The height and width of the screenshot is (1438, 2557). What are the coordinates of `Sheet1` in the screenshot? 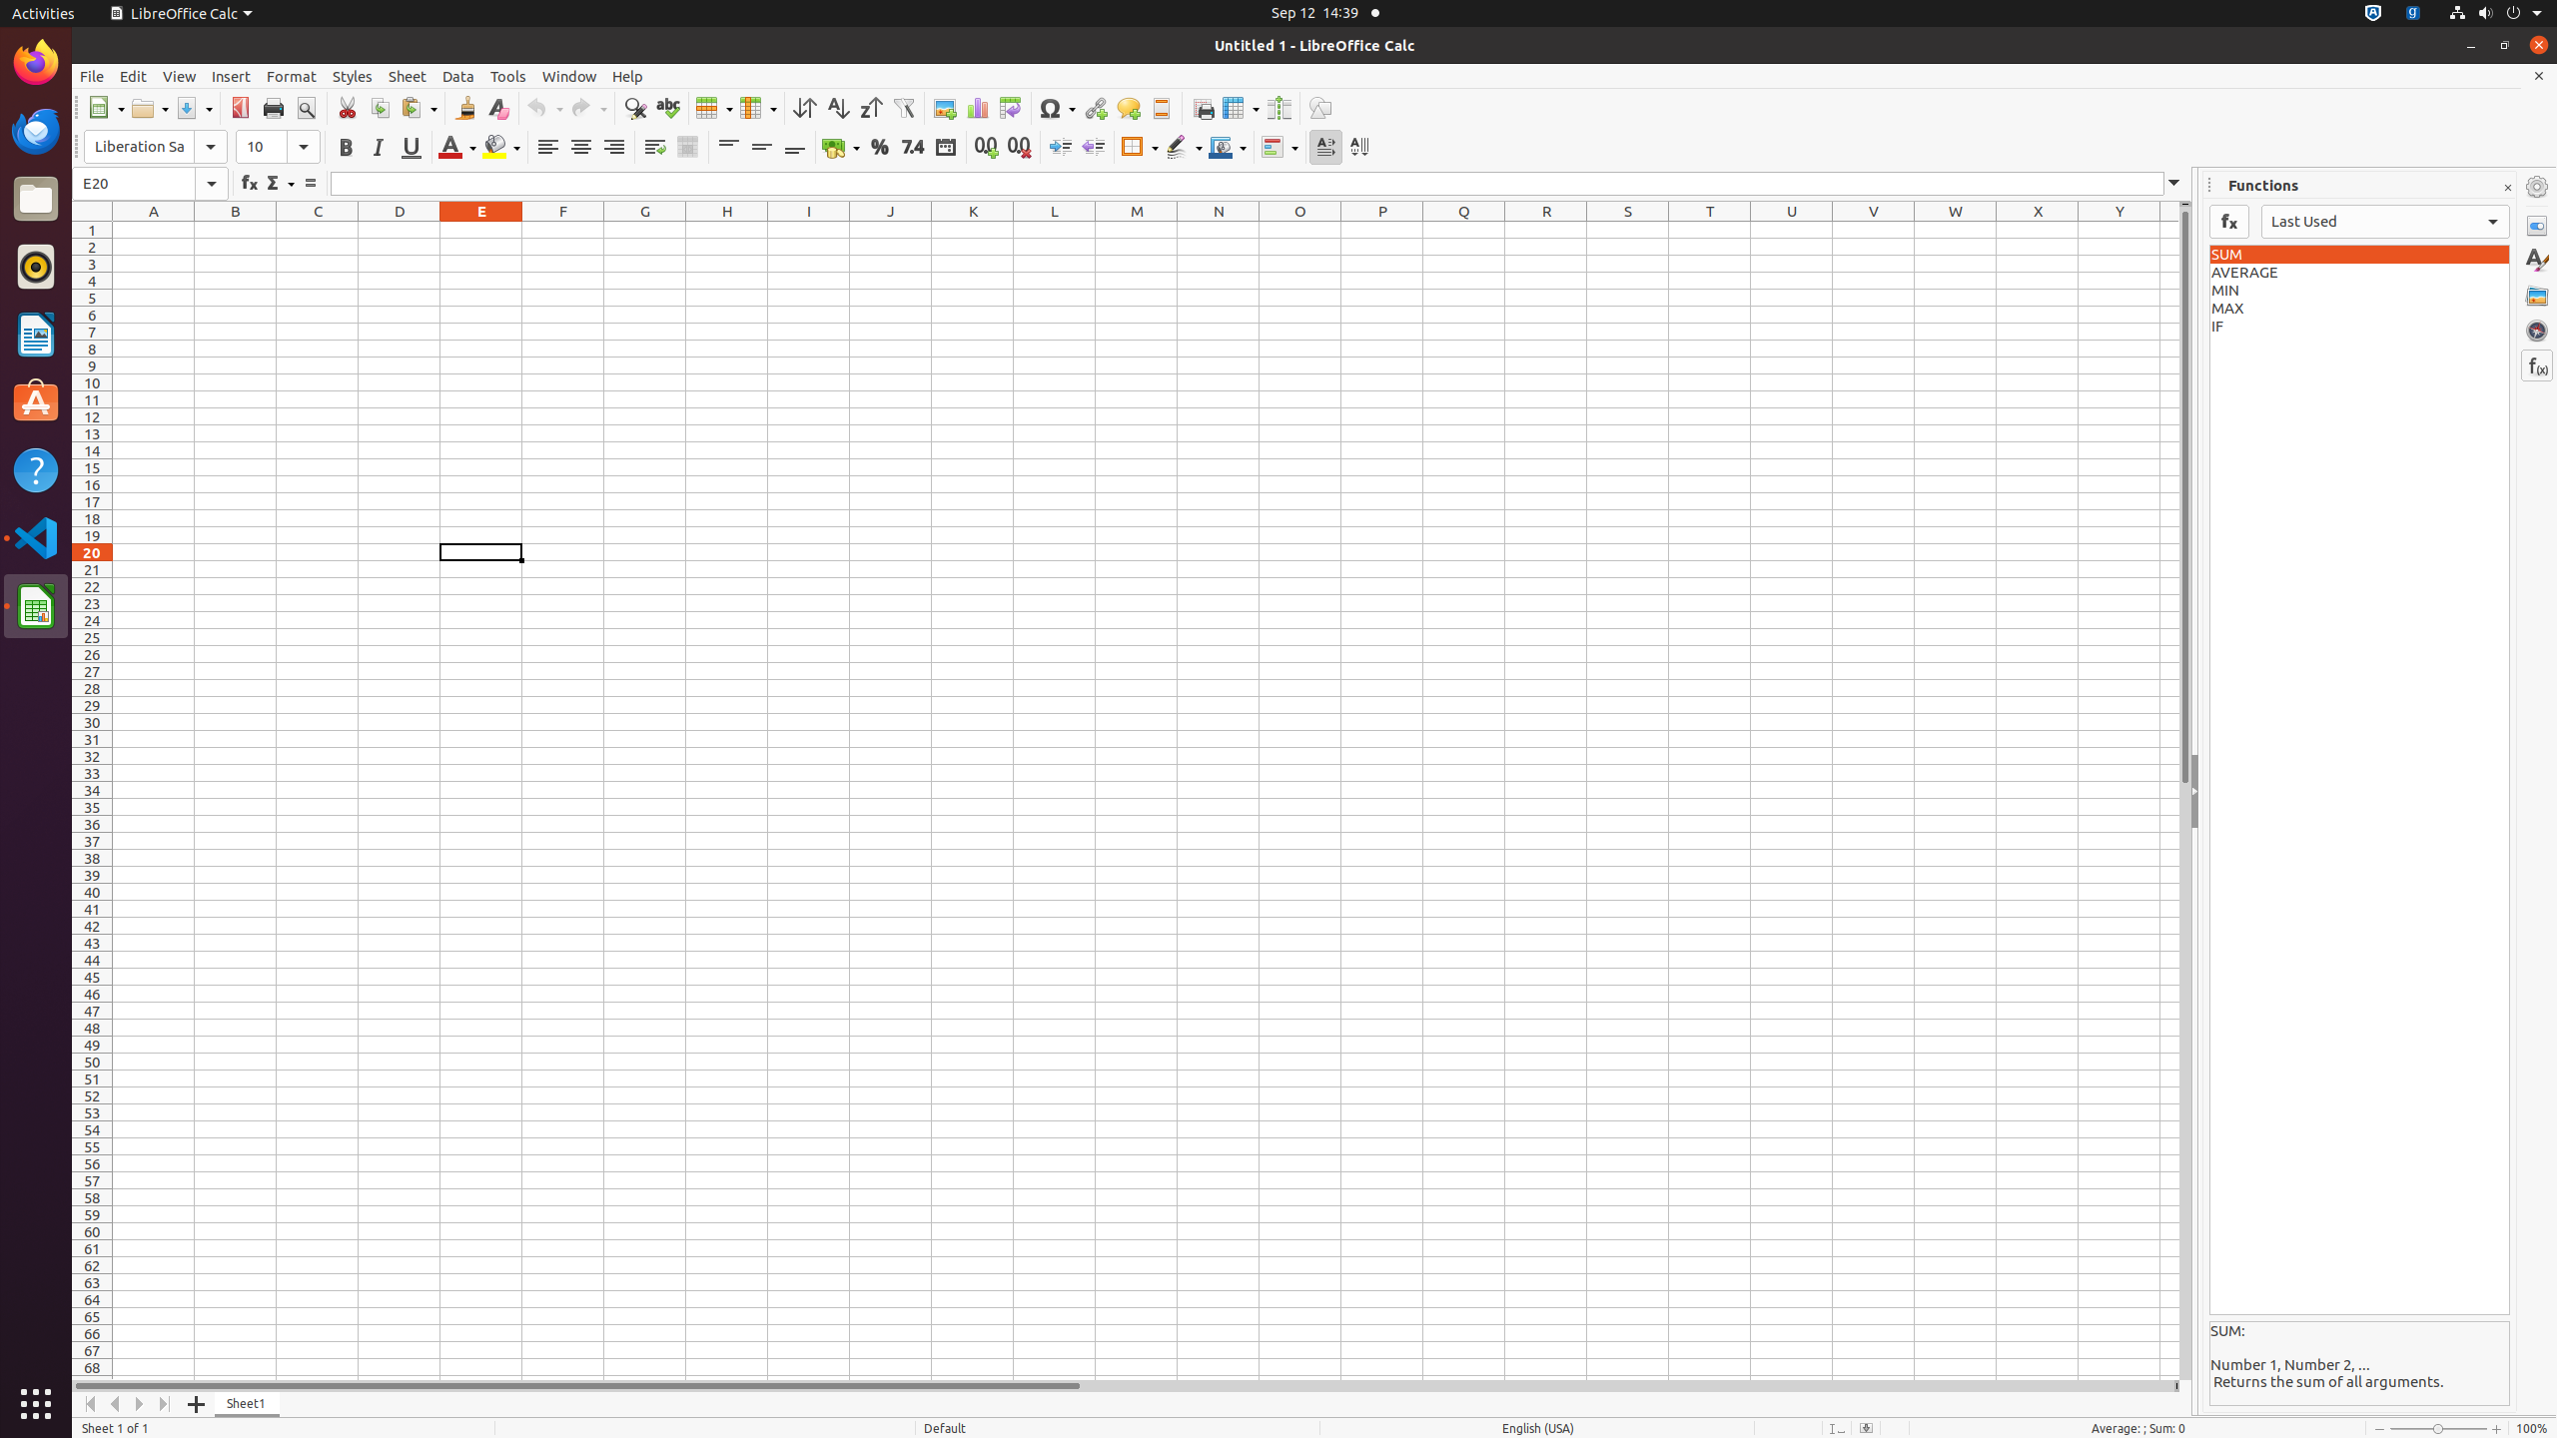 It's located at (248, 1404).